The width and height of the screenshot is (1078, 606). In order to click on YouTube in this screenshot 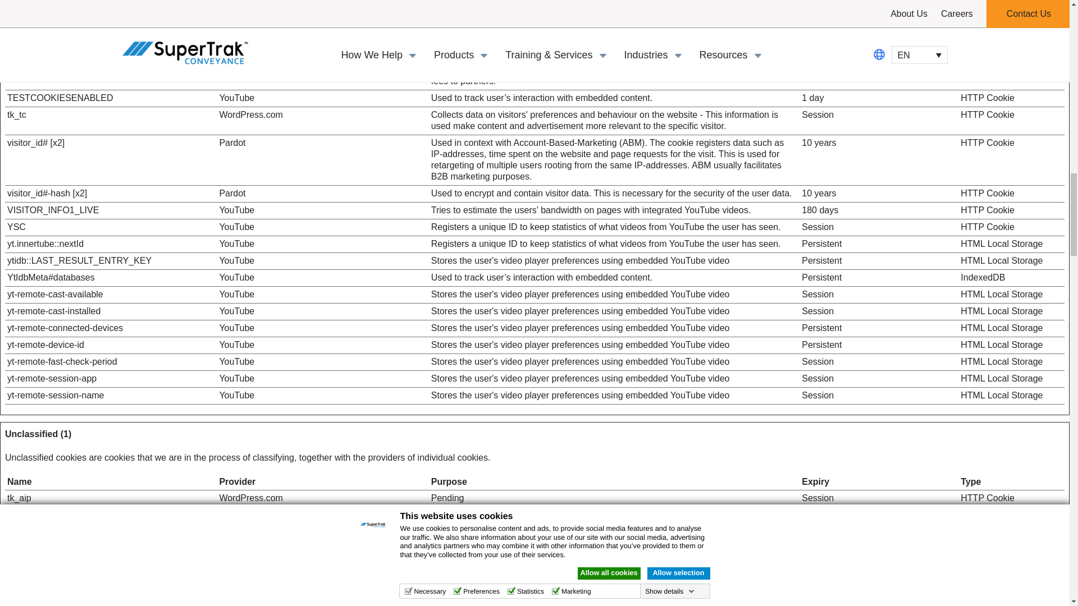, I will do `click(236, 294)`.